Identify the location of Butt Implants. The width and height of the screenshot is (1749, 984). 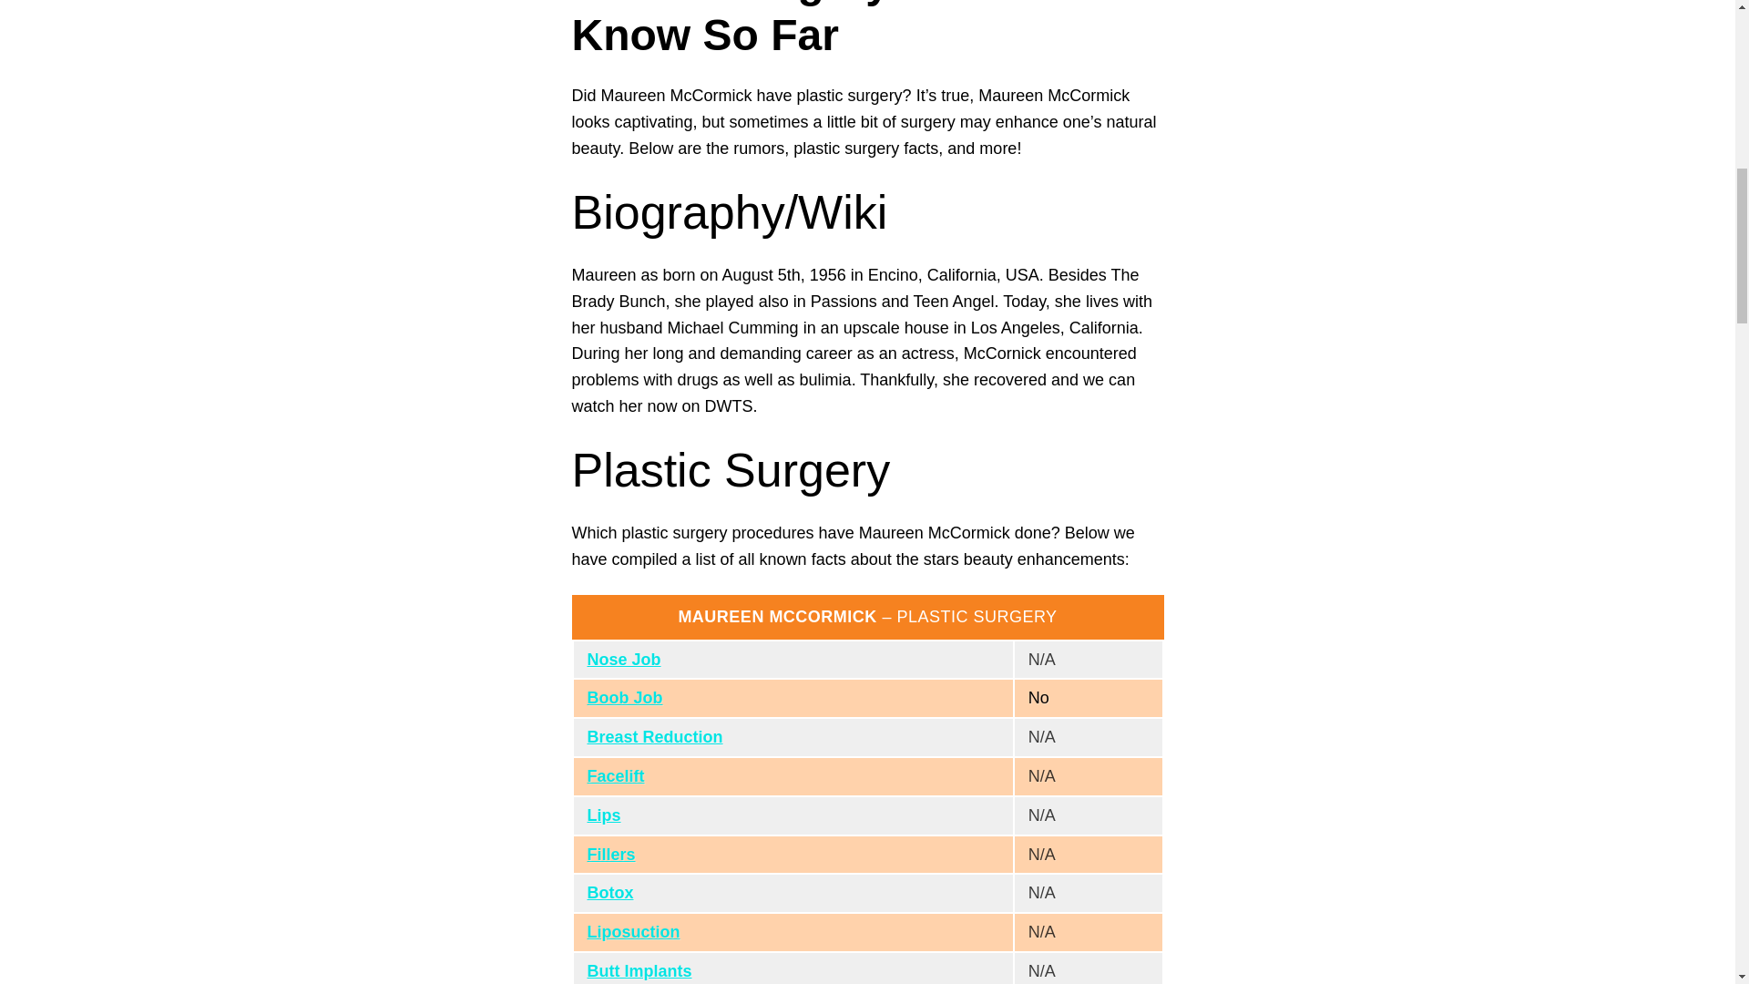
(638, 971).